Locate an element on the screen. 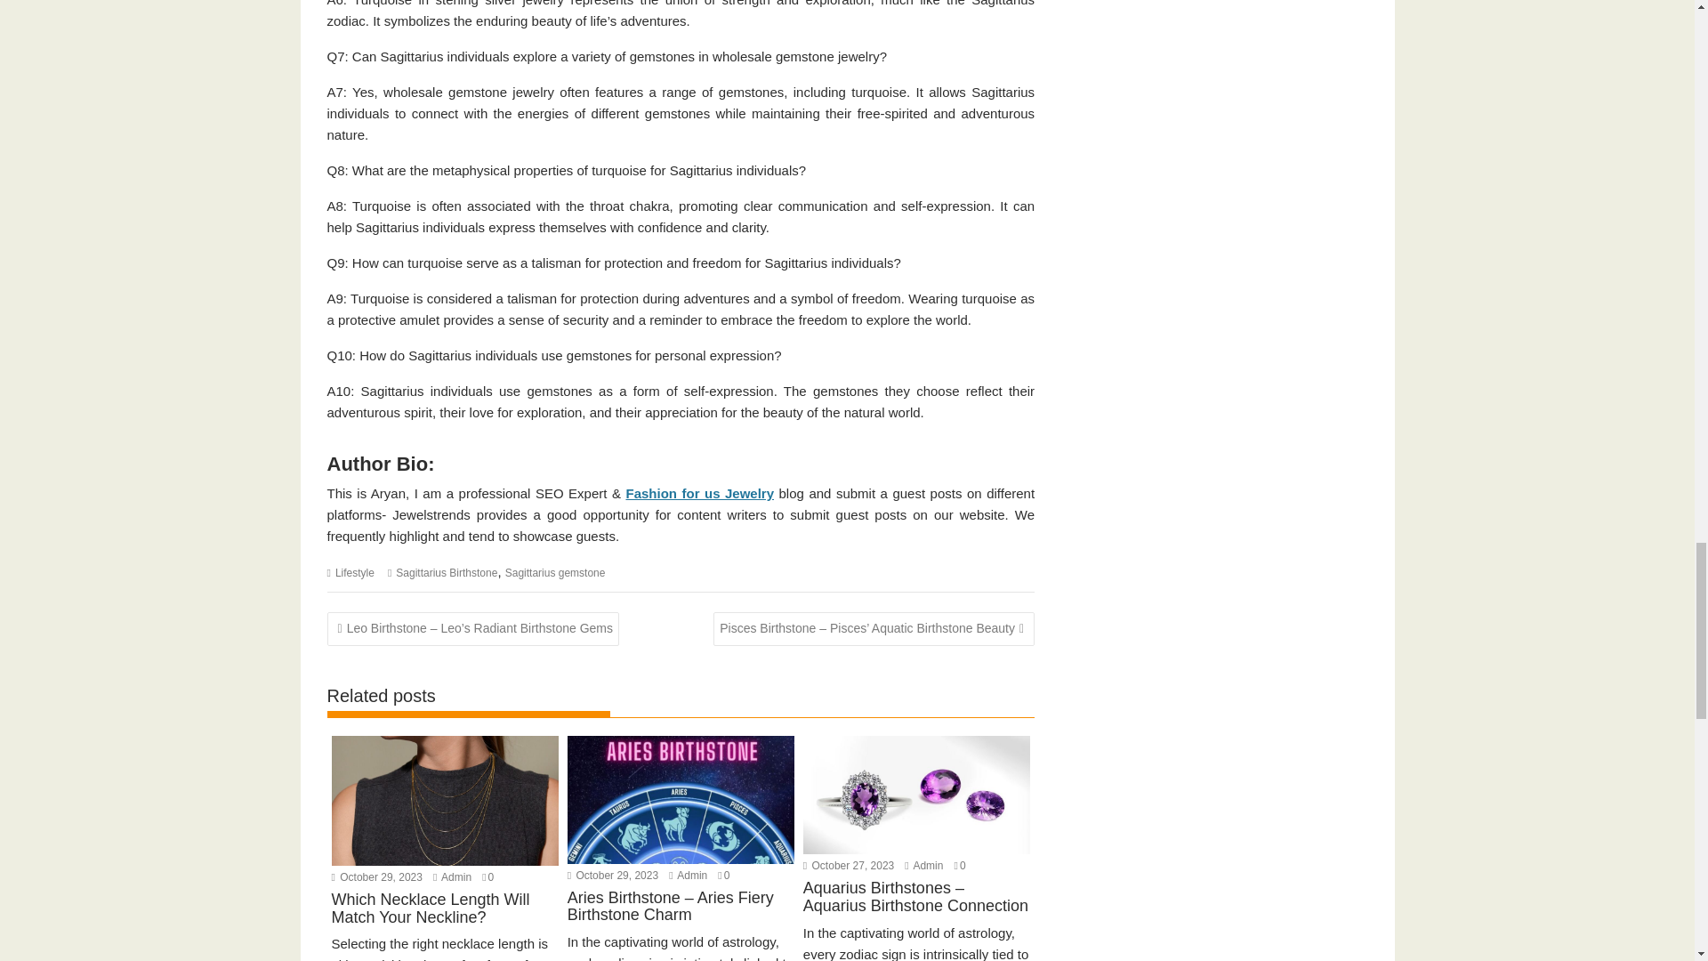 Image resolution: width=1708 pixels, height=961 pixels. Lifestyle is located at coordinates (354, 573).